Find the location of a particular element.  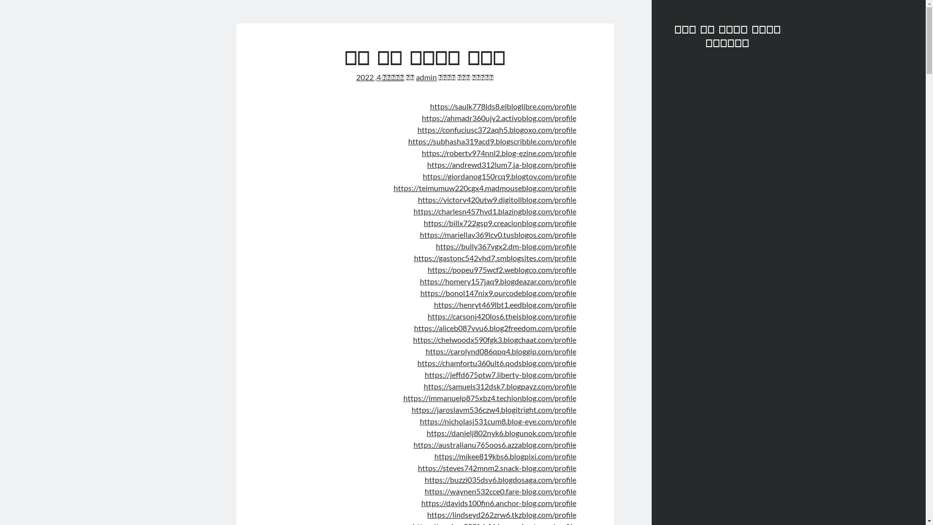

https://charlesn457hvd1.blazingblog.com/profile is located at coordinates (495, 211).